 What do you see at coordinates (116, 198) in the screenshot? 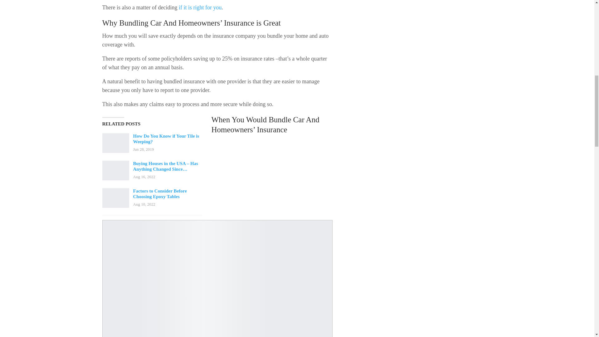
I see `Factors to Consider Before Choosing Epoxy Tables` at bounding box center [116, 198].